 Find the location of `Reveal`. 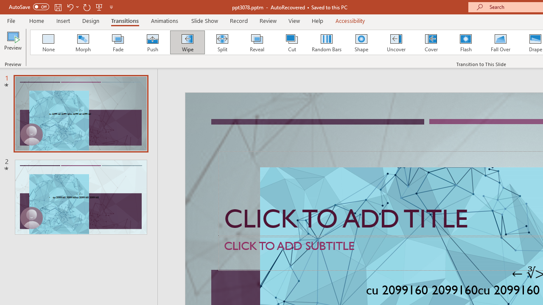

Reveal is located at coordinates (257, 42).